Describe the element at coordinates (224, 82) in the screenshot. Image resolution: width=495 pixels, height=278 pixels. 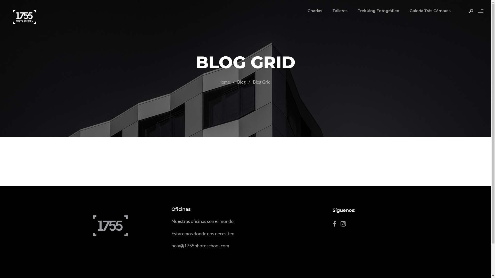
I see `Home` at that location.